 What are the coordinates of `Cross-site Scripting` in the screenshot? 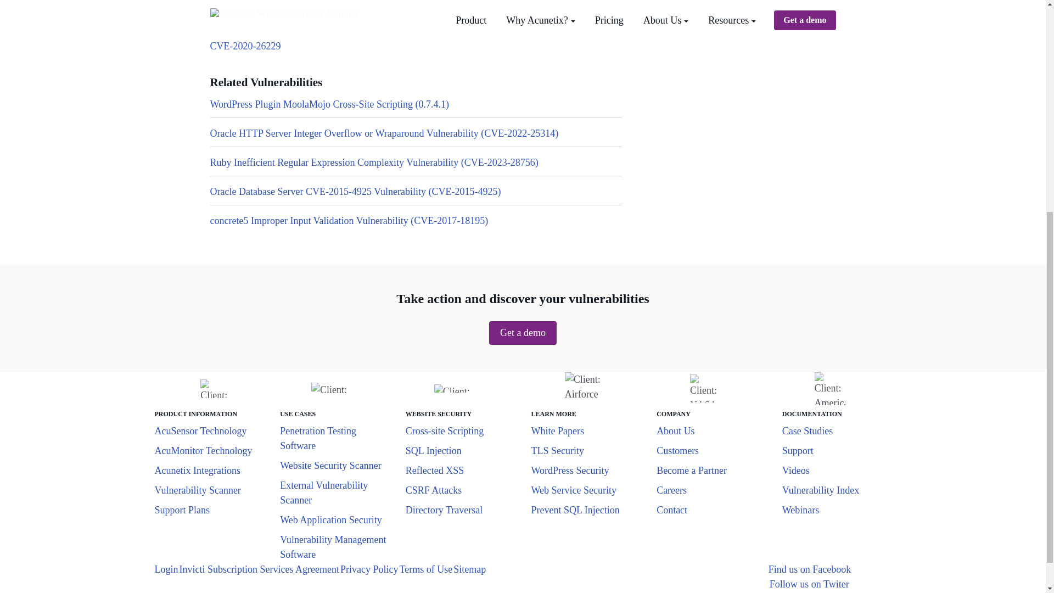 It's located at (445, 430).